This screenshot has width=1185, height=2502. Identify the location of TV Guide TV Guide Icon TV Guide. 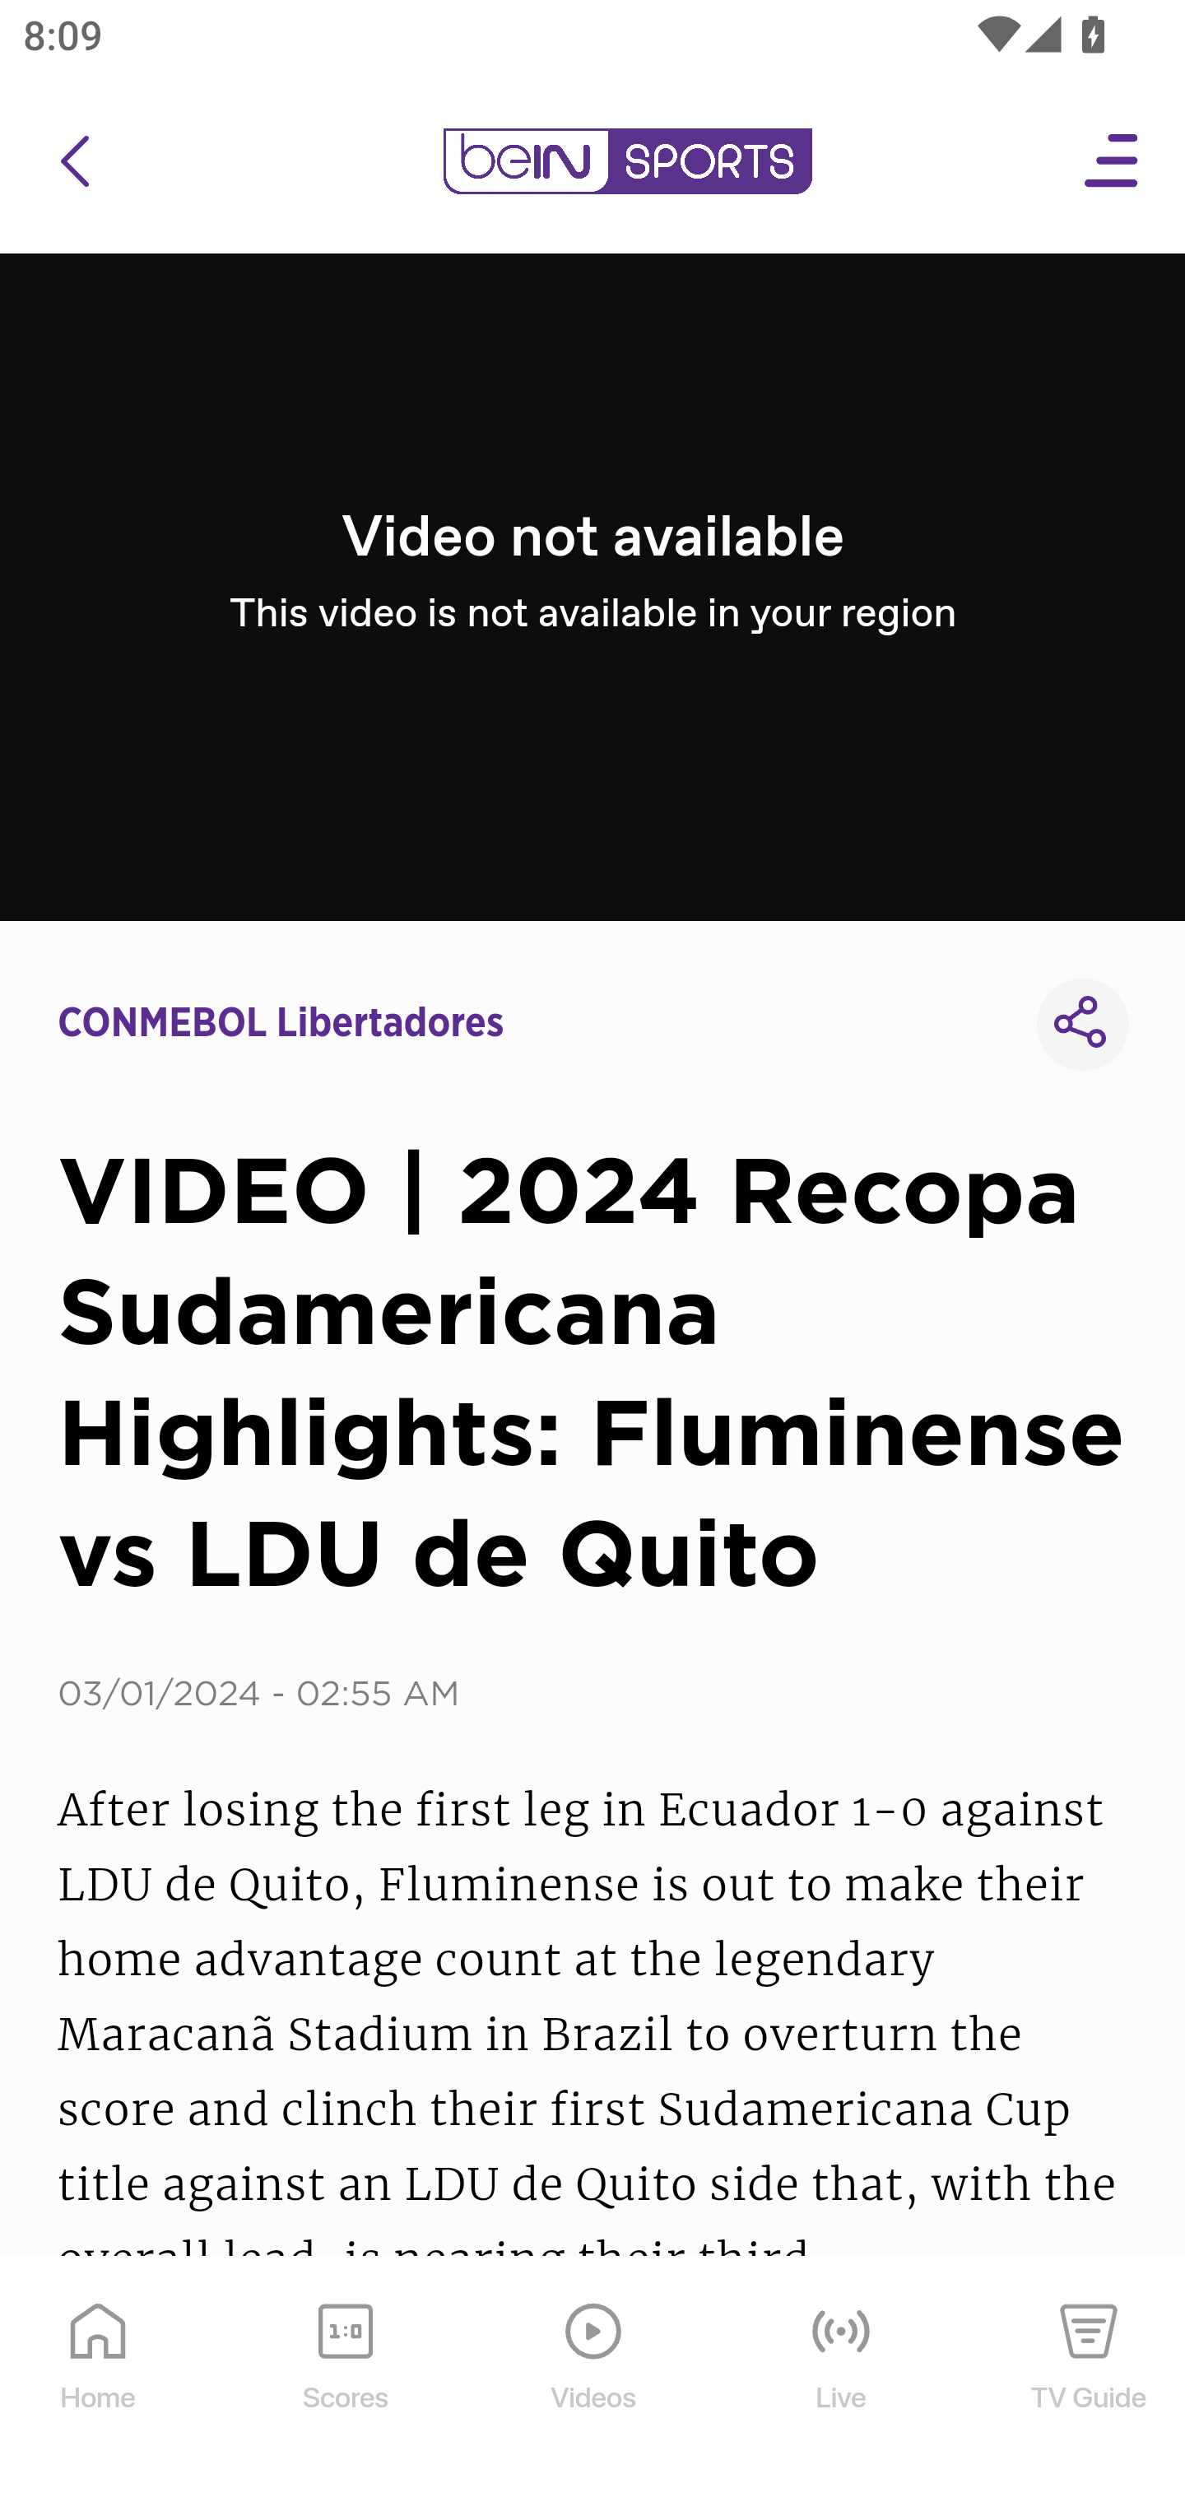
(1090, 2380).